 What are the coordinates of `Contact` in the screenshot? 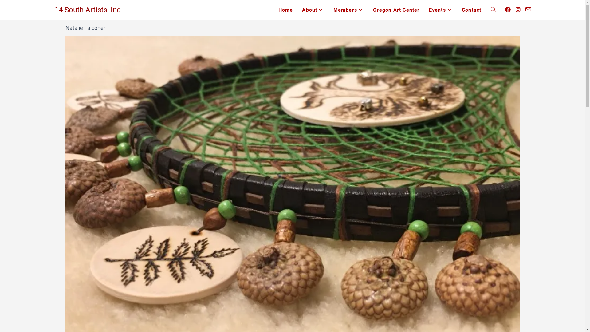 It's located at (471, 10).